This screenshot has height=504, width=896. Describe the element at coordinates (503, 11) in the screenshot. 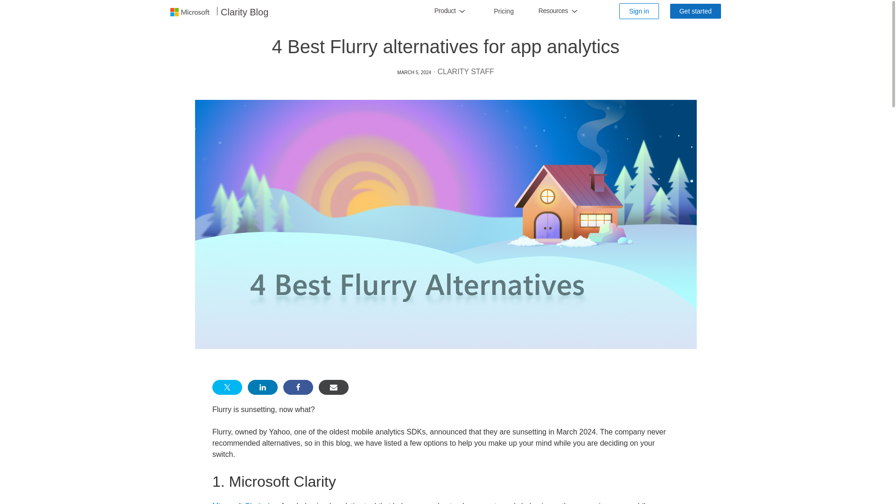

I see `Pricing` at that location.